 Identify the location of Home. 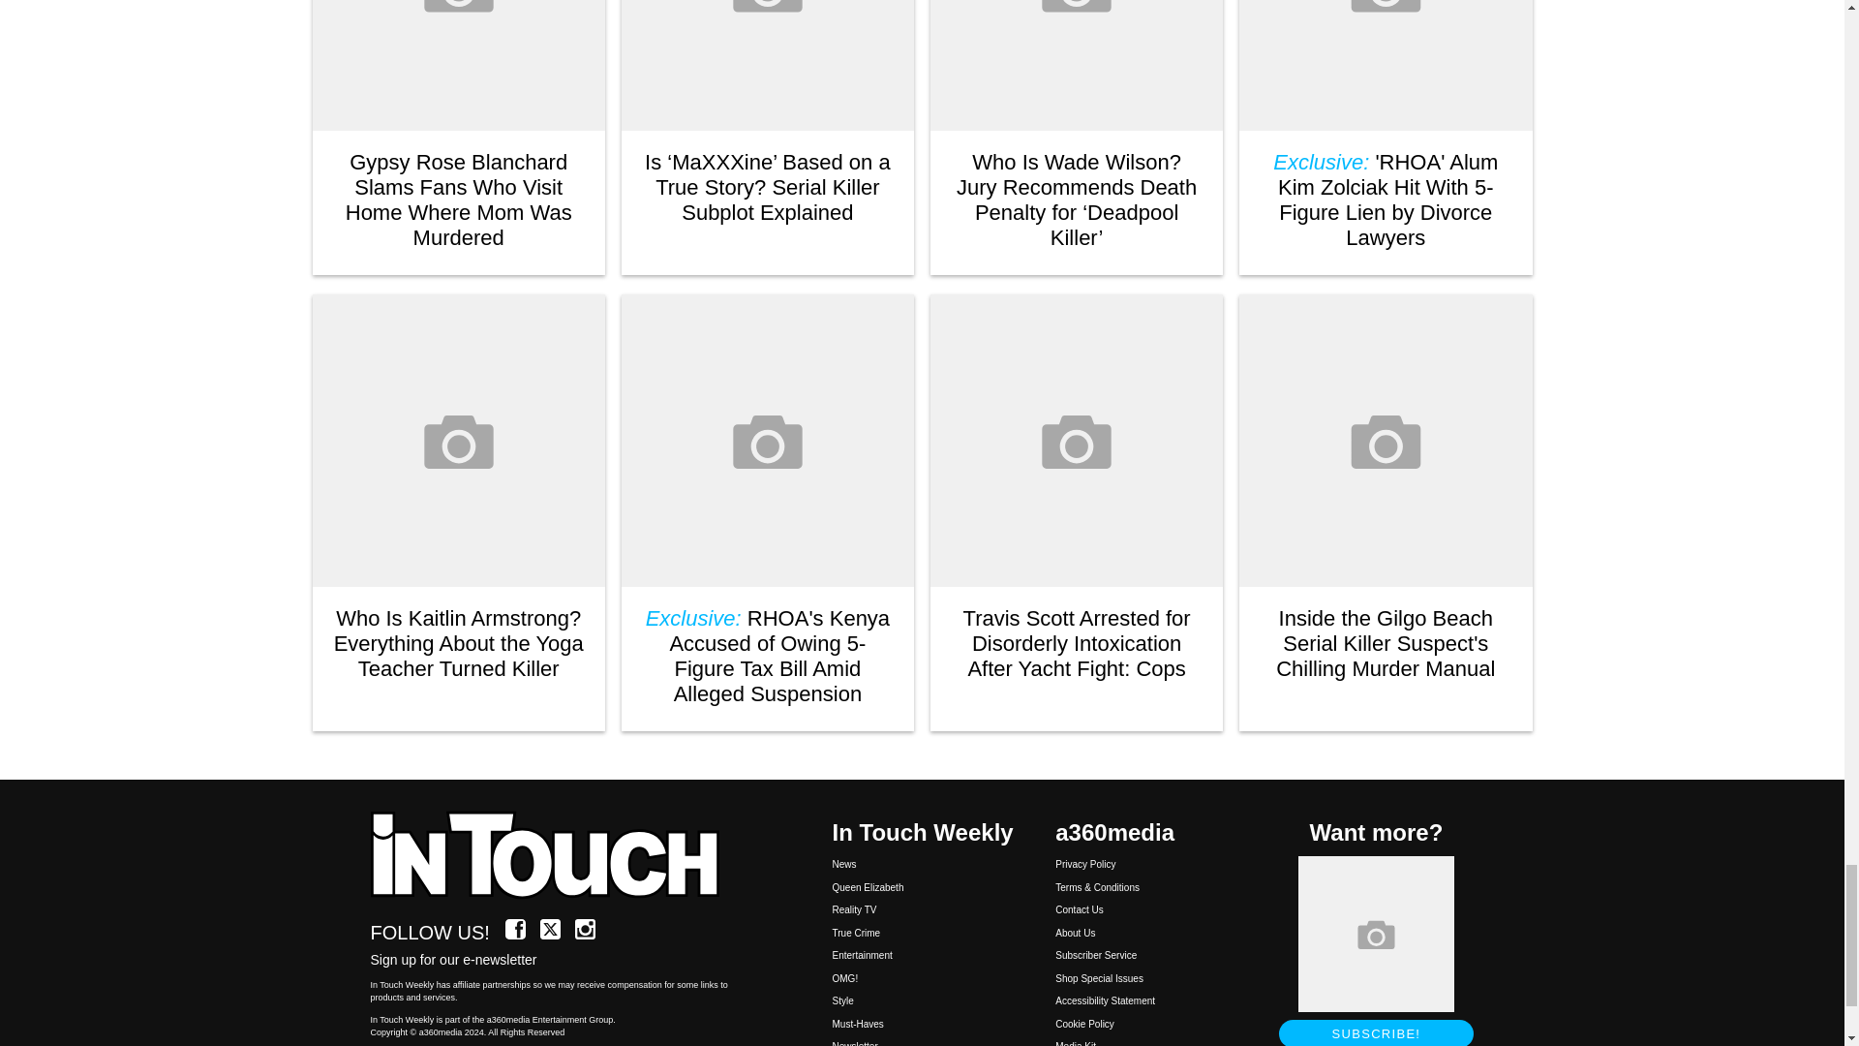
(556, 856).